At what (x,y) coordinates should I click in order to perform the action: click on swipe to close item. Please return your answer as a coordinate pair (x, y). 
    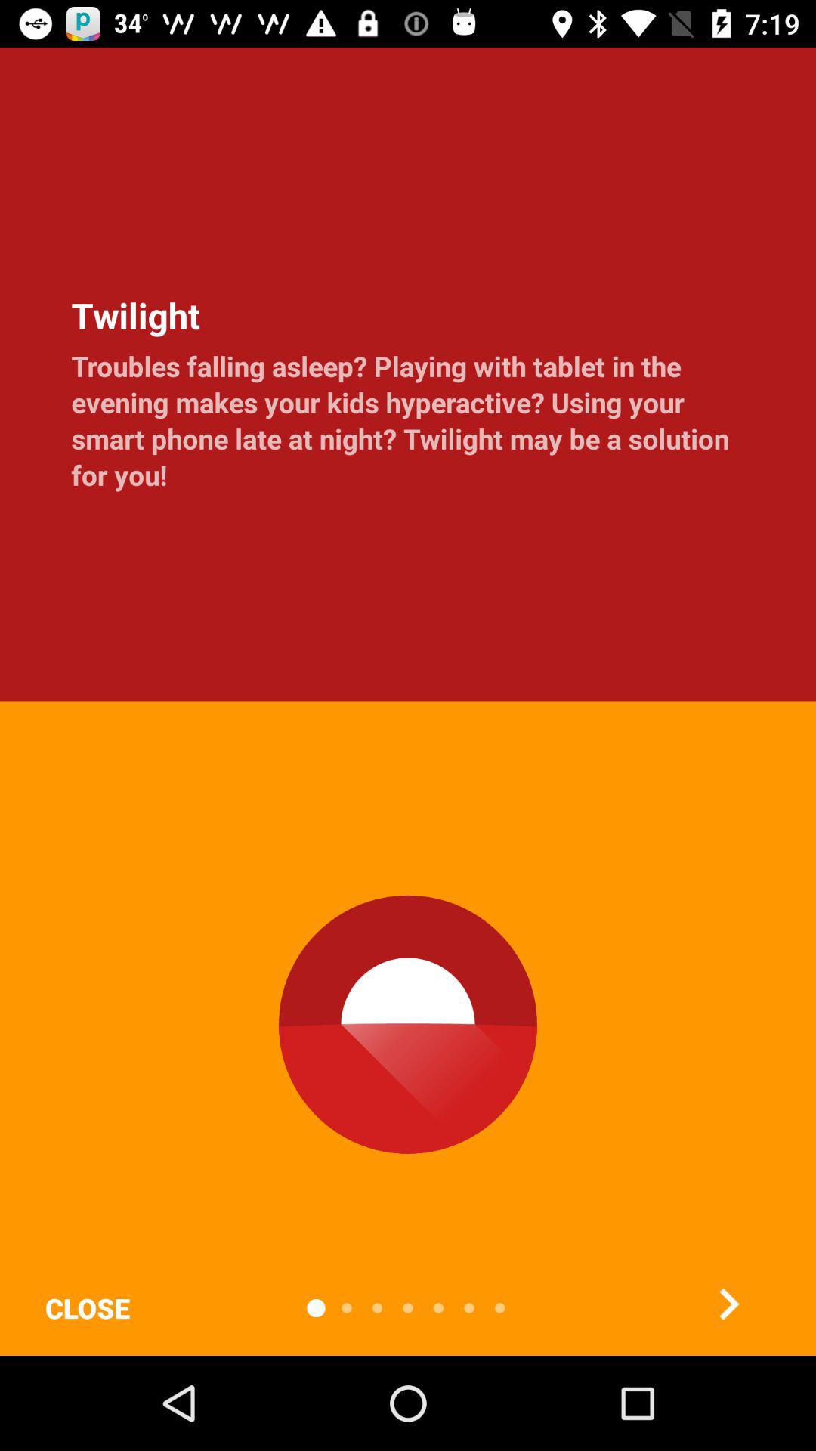
    Looking at the image, I should click on (87, 1307).